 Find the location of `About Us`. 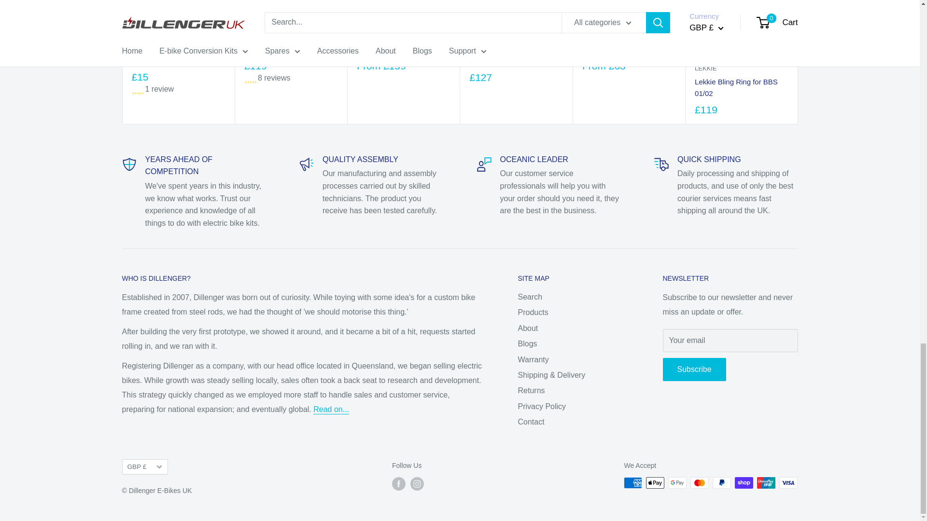

About Us is located at coordinates (331, 409).